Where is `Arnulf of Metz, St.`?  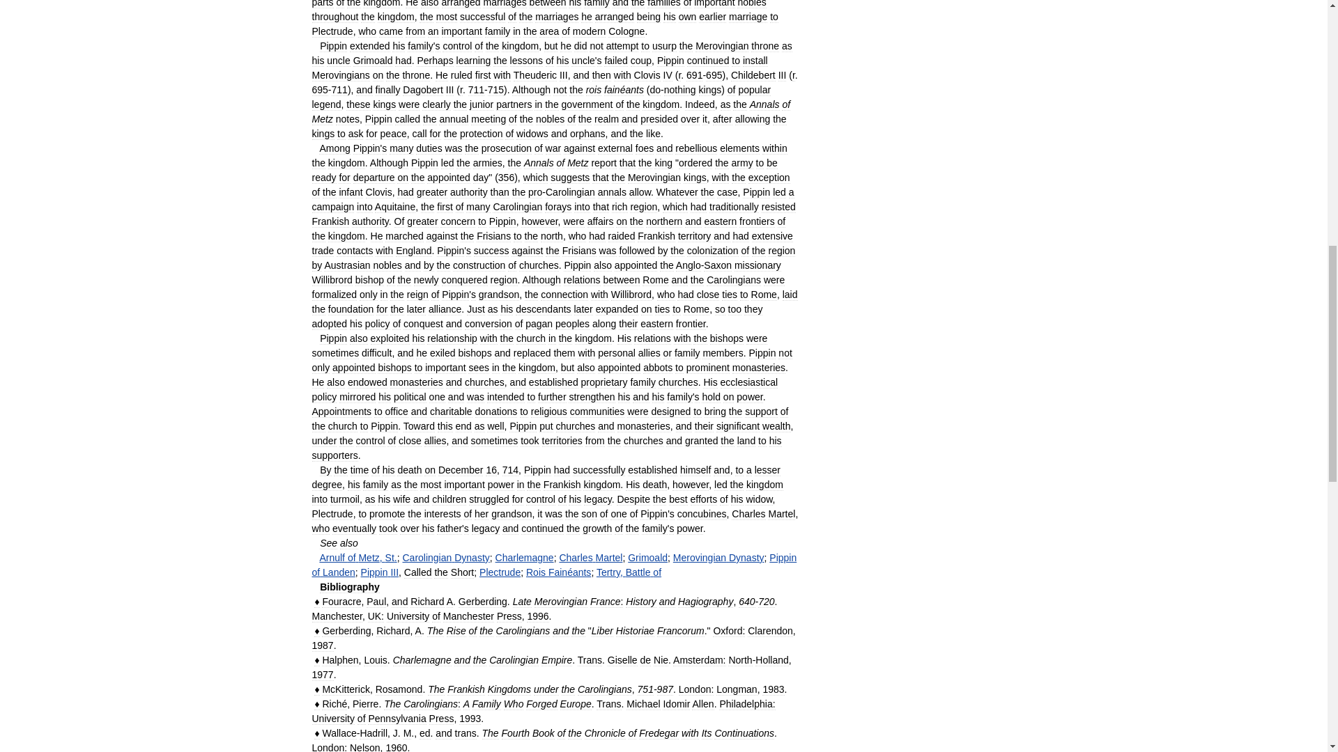
Arnulf of Metz, St. is located at coordinates (357, 557).